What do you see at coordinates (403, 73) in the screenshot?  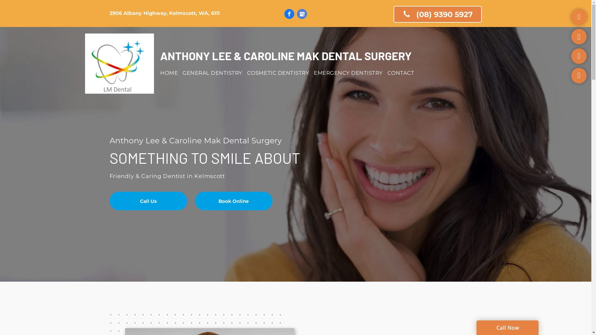 I see `CONTACT` at bounding box center [403, 73].